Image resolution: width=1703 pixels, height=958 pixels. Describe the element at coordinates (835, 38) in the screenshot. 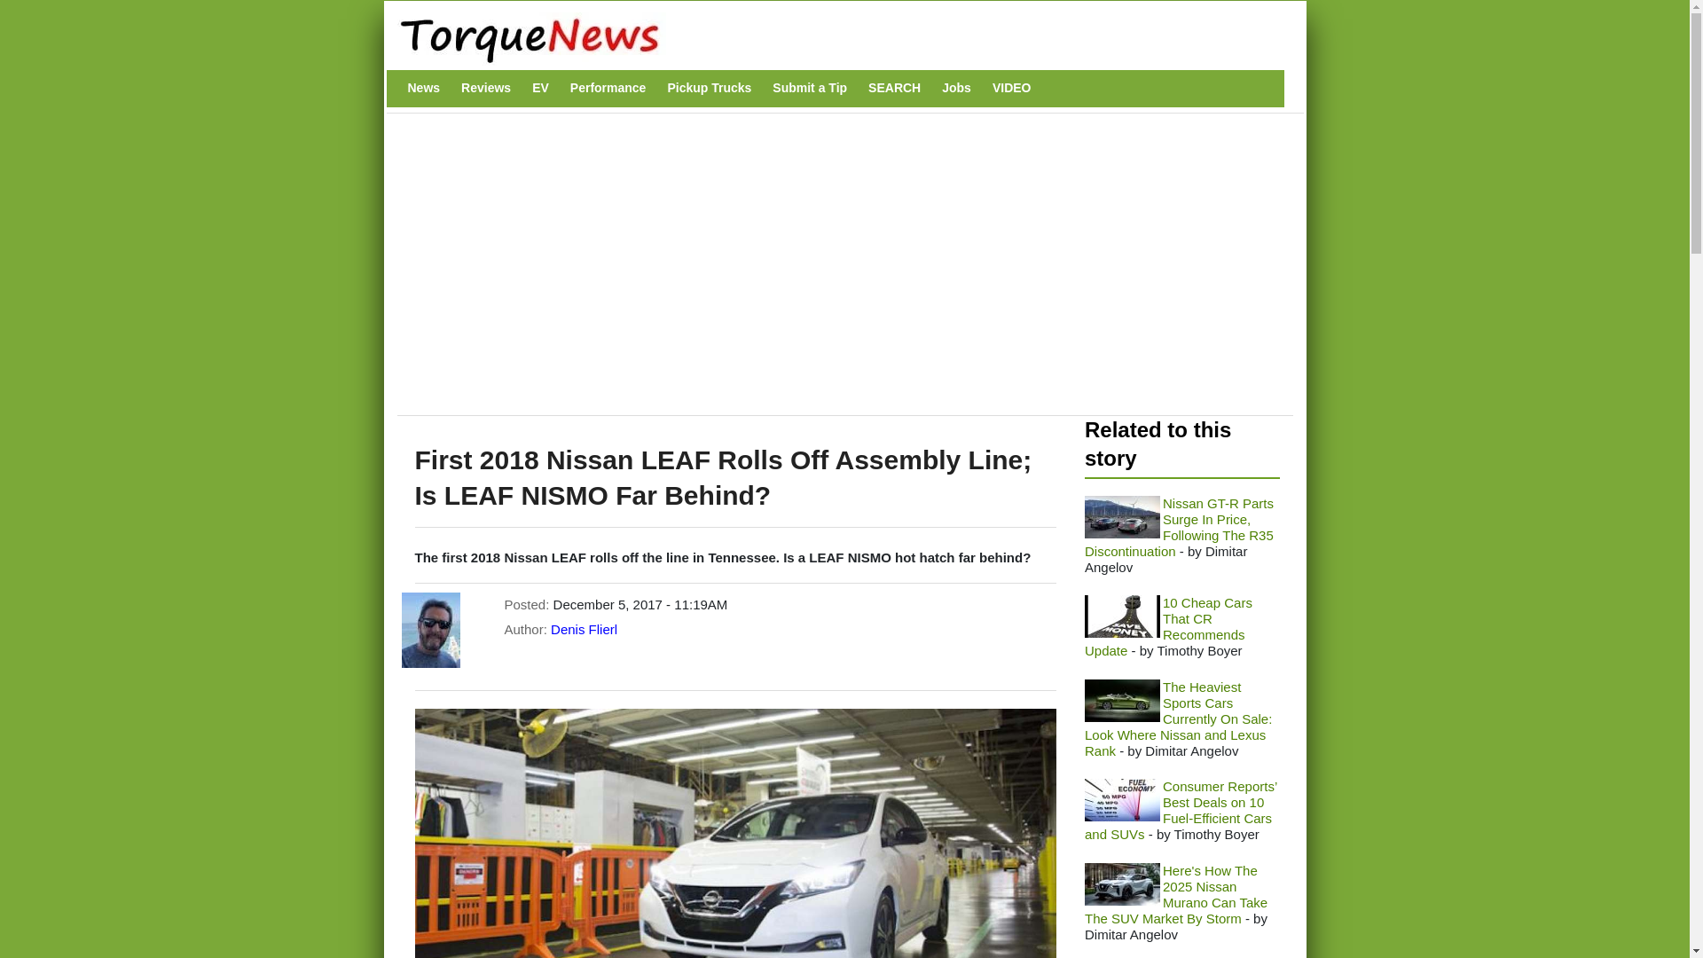

I see `Home` at that location.